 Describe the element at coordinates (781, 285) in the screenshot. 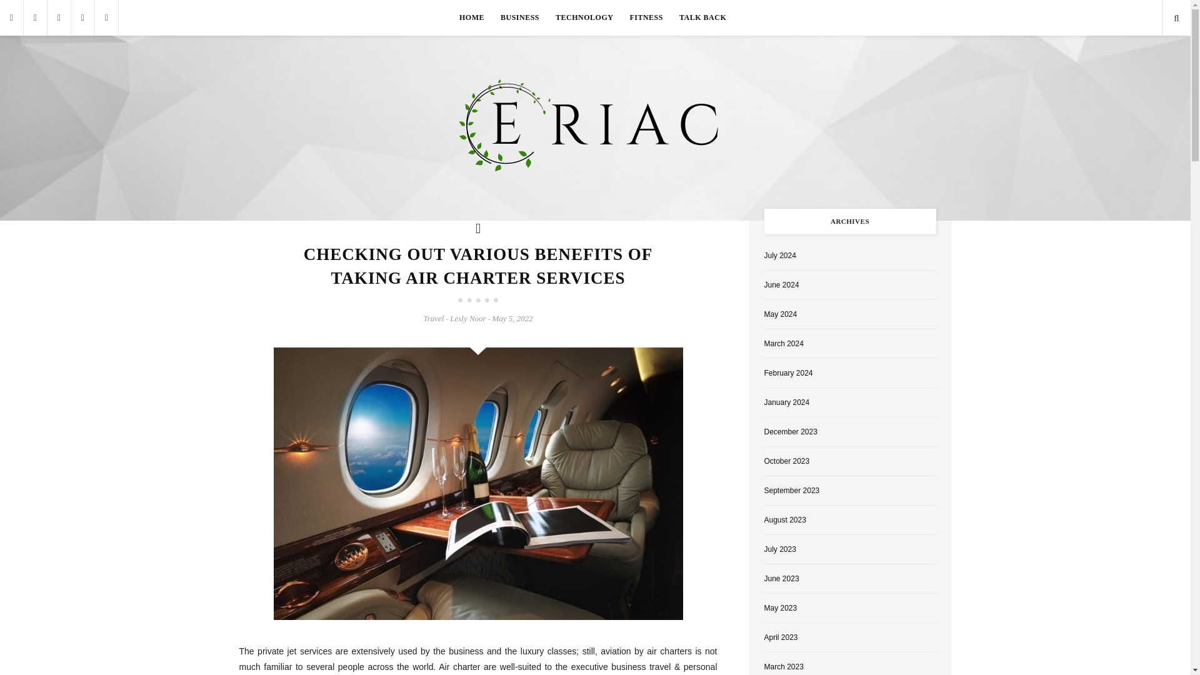

I see `June 2024` at that location.